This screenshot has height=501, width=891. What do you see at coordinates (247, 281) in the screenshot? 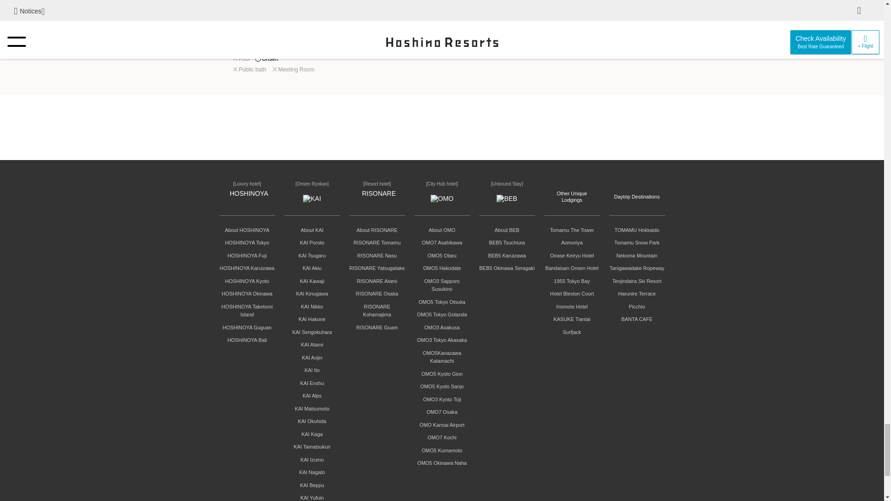
I see `HOSHINOYA Kyoto` at bounding box center [247, 281].